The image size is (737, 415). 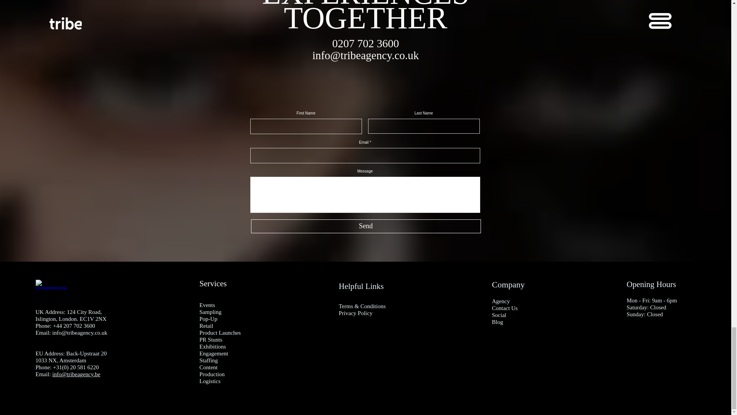 I want to click on Product Launches, so click(x=220, y=332).